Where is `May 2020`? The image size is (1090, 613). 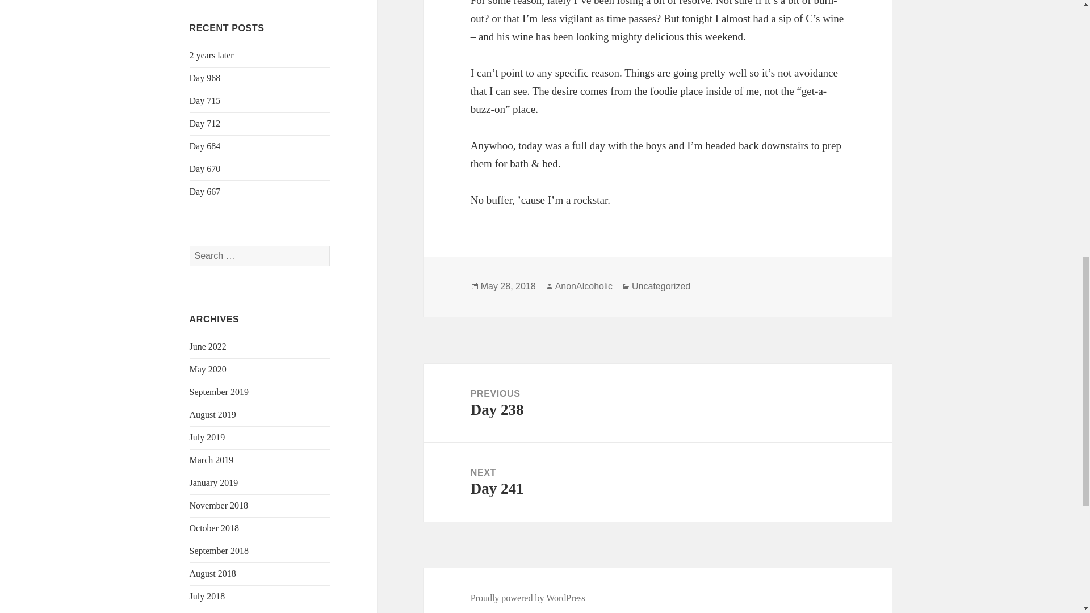
May 2020 is located at coordinates (208, 369).